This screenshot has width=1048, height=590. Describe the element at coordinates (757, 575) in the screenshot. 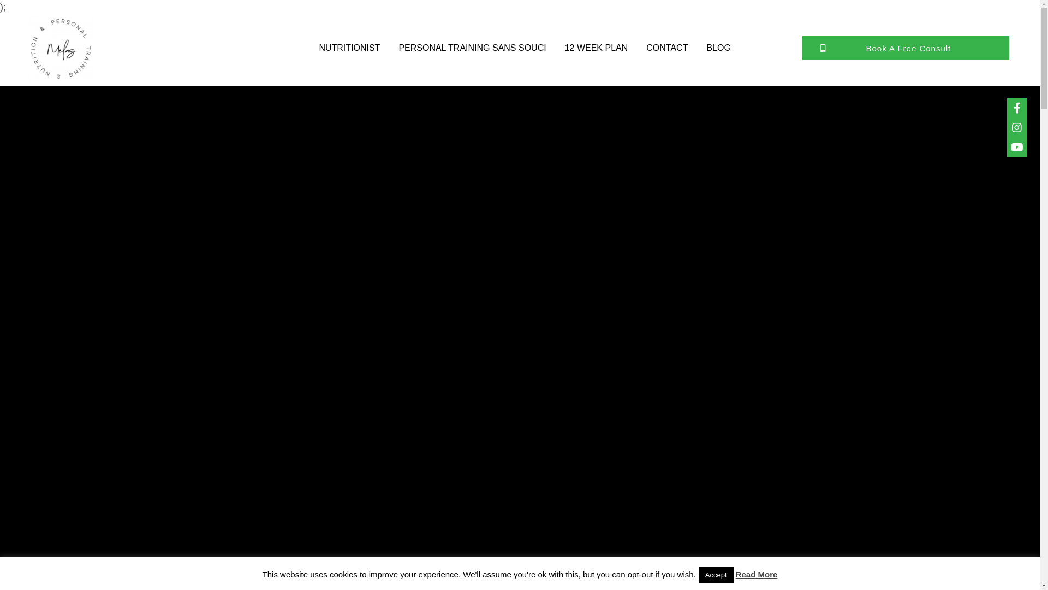

I see `Read More` at that location.